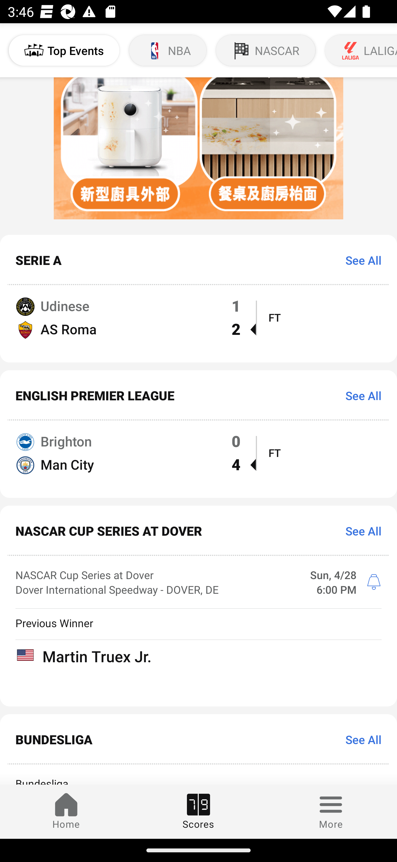 The image size is (397, 862). Describe the element at coordinates (360, 260) in the screenshot. I see `See All` at that location.